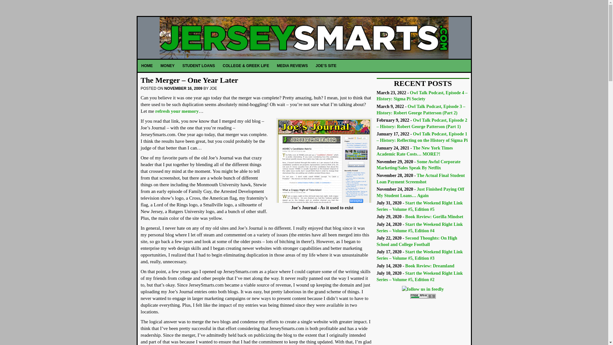 The image size is (613, 345). What do you see at coordinates (147, 65) in the screenshot?
I see `HOME` at bounding box center [147, 65].